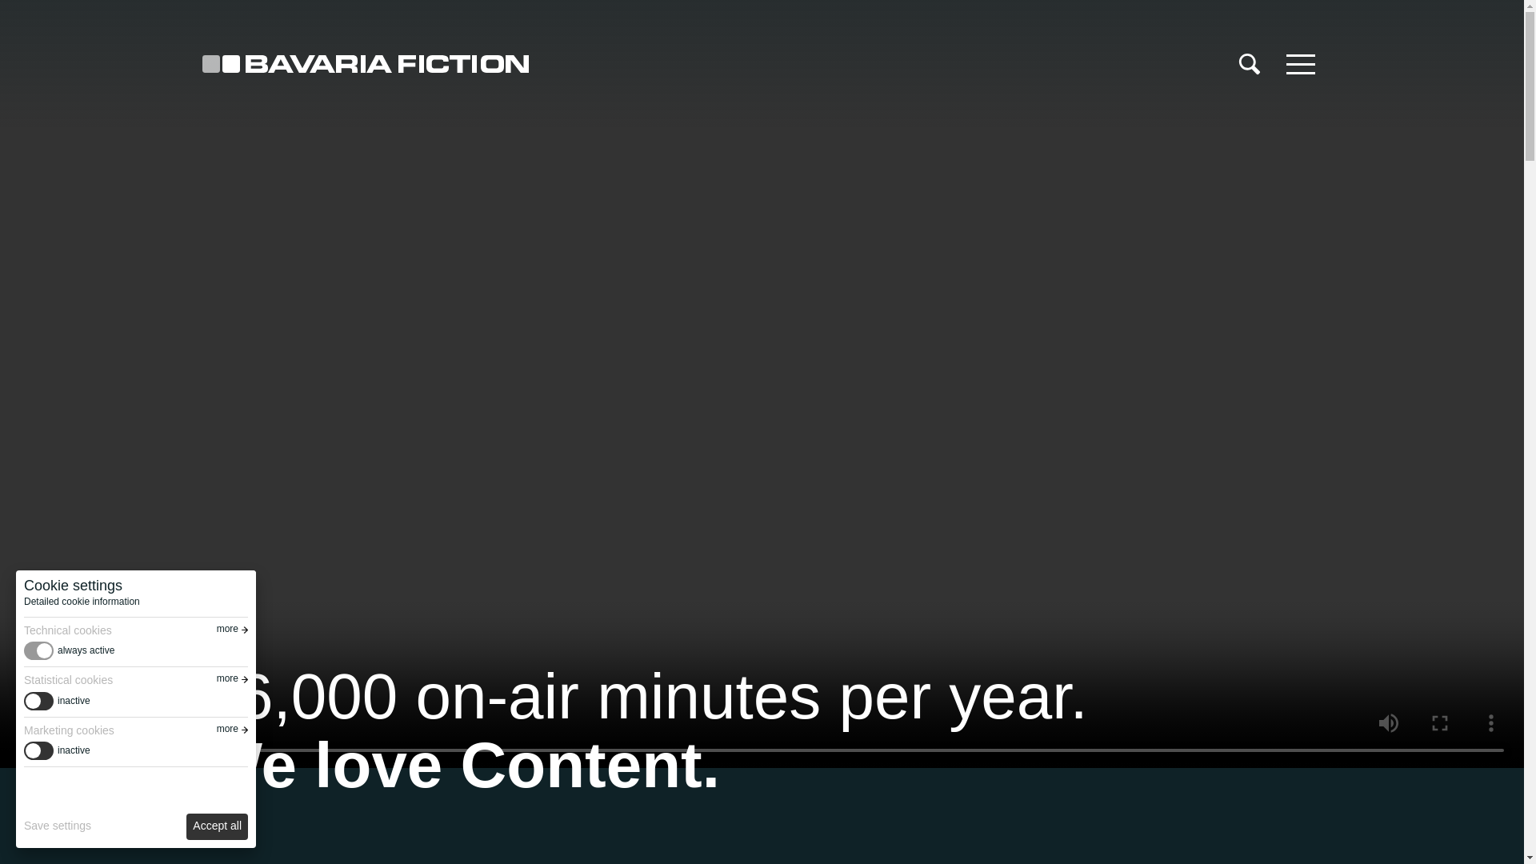 The width and height of the screenshot is (1536, 864). Describe the element at coordinates (58, 826) in the screenshot. I see `Save settings` at that location.